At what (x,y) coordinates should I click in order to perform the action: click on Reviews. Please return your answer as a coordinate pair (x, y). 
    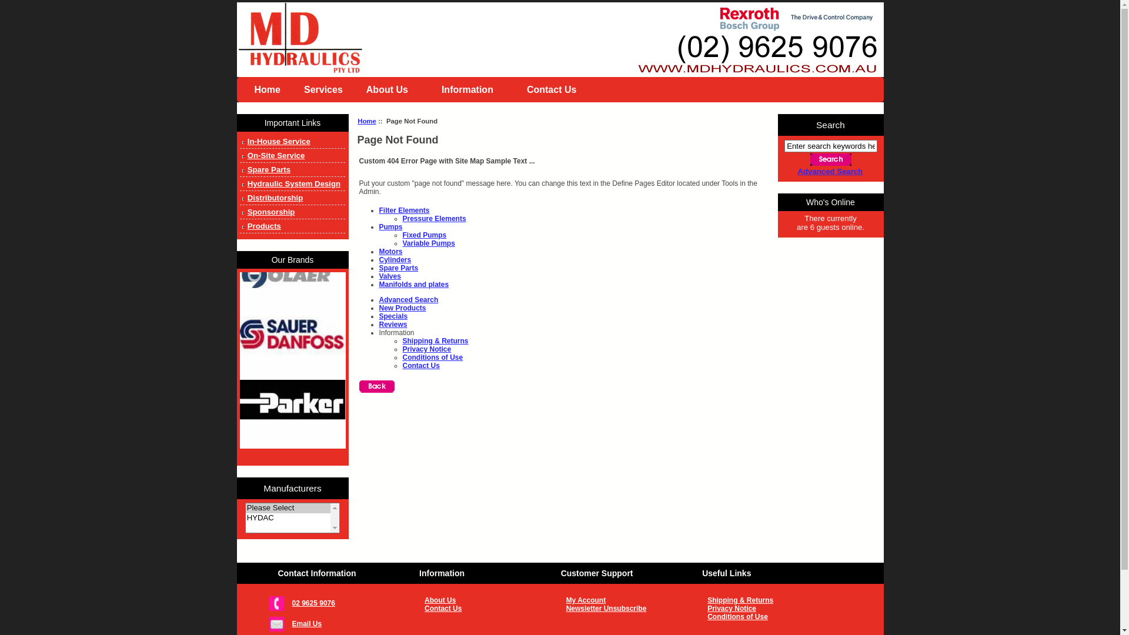
    Looking at the image, I should click on (393, 325).